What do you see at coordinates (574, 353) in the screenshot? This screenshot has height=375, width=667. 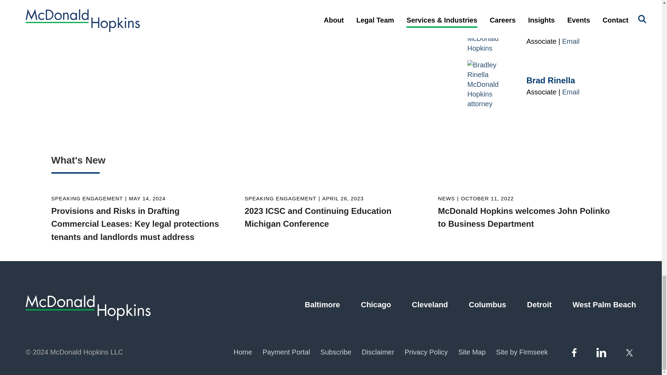 I see `Facebook` at bounding box center [574, 353].